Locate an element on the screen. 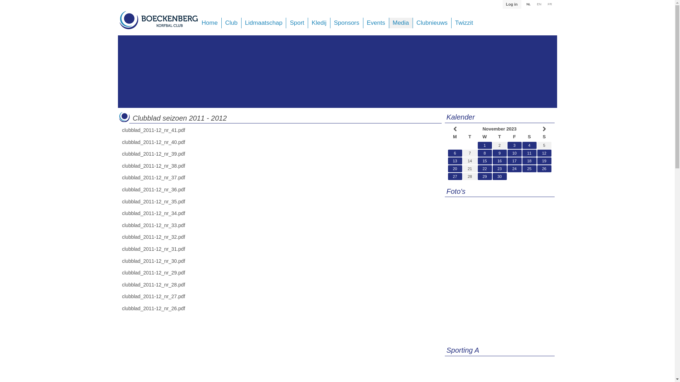  lubblad_2011-12_nr_41.pdf is located at coordinates (155, 130).